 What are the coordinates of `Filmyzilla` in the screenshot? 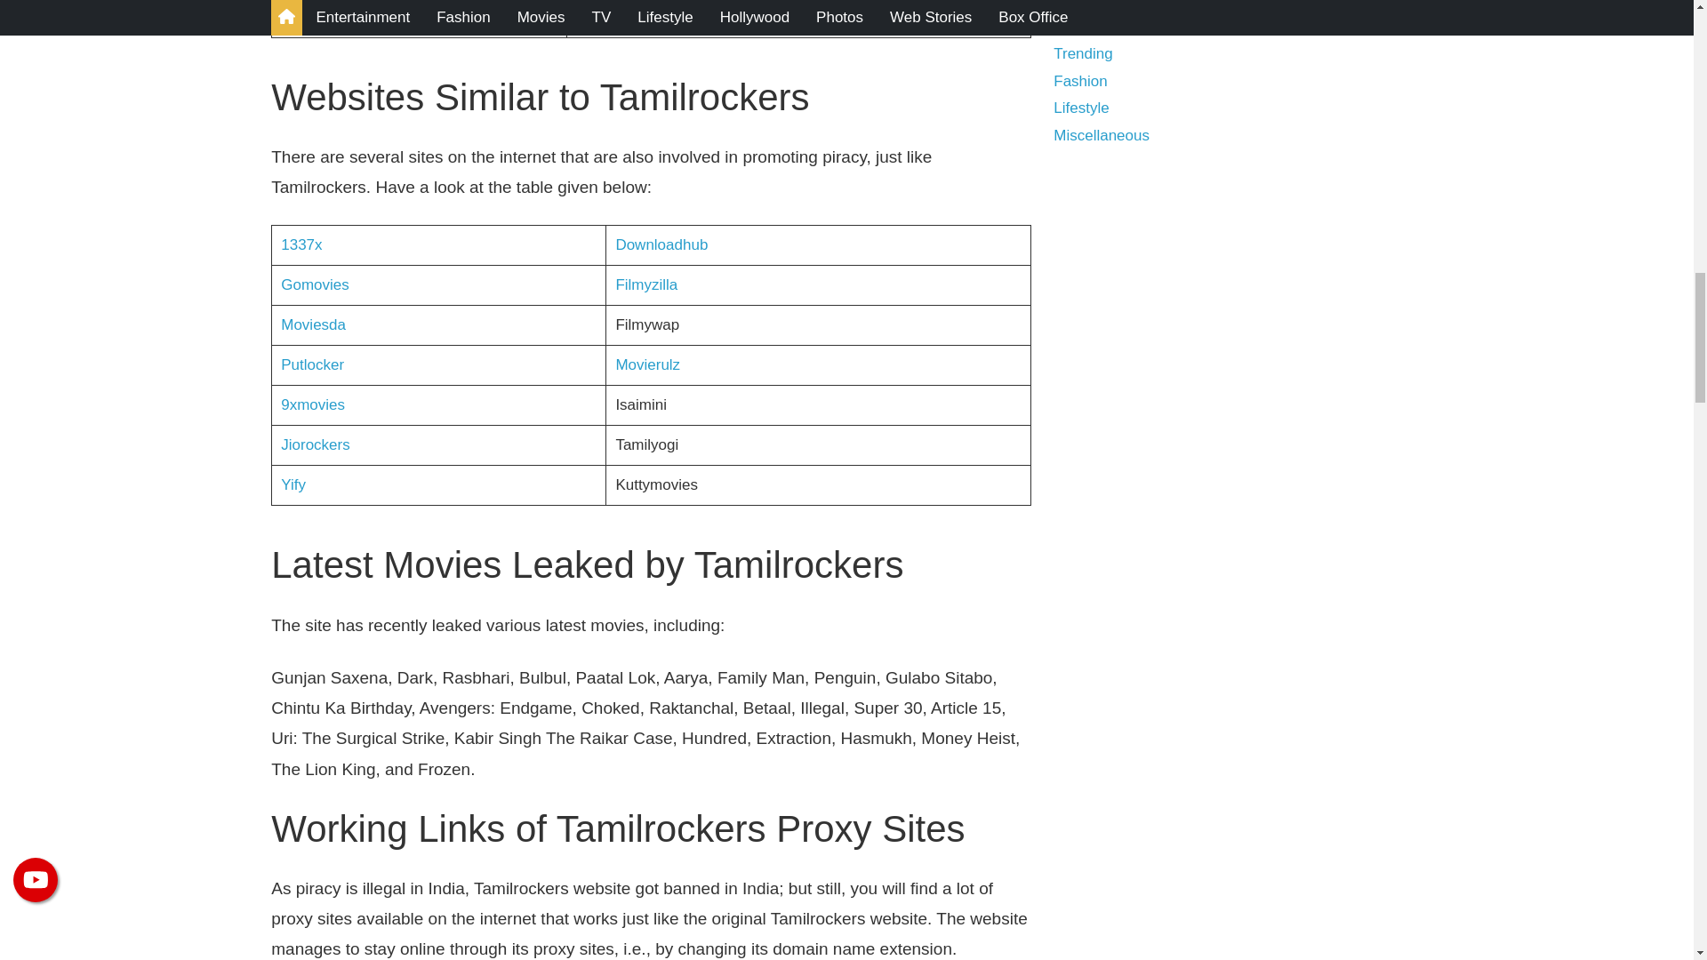 It's located at (645, 284).